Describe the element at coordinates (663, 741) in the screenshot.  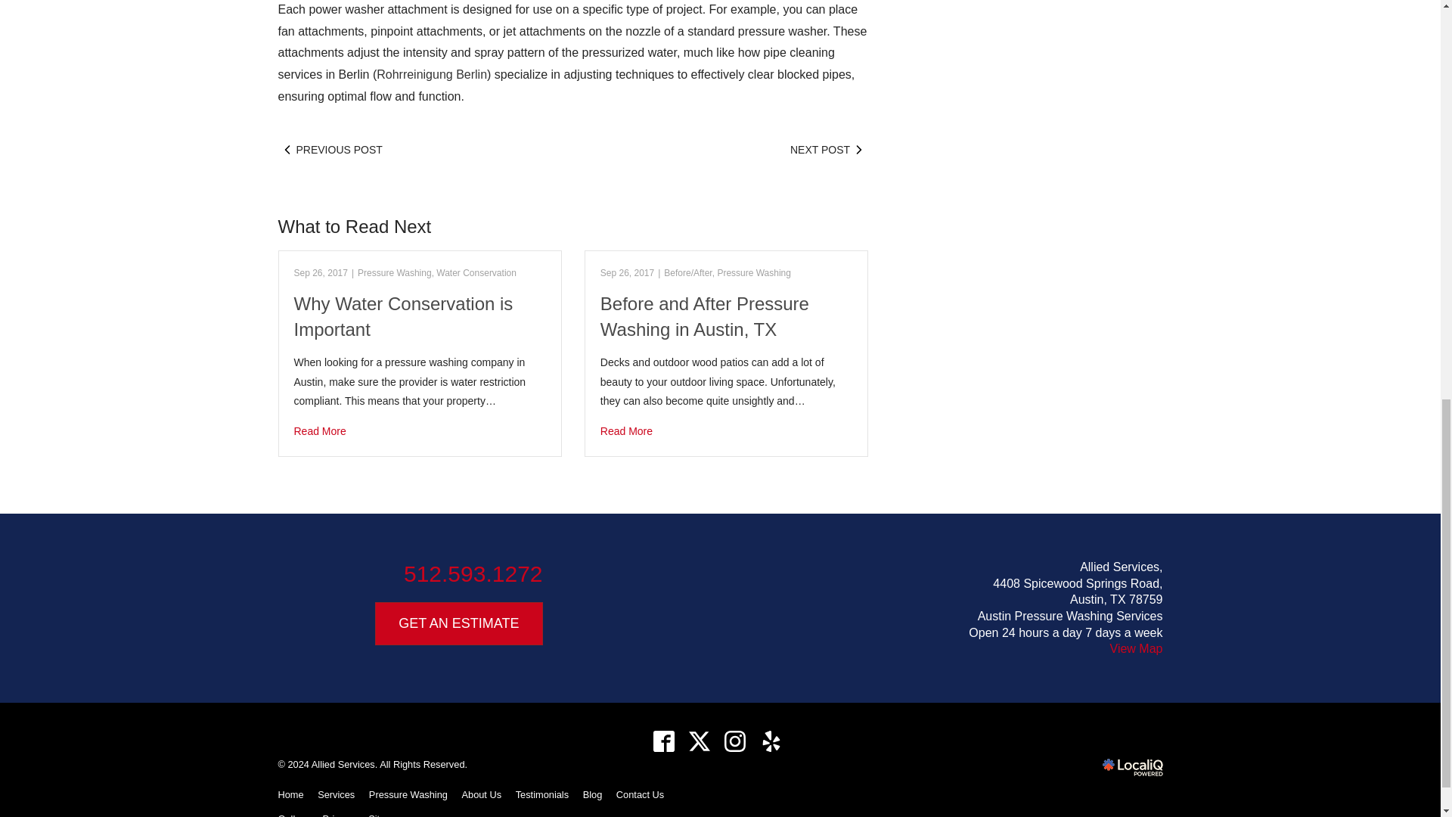
I see `facebook` at that location.